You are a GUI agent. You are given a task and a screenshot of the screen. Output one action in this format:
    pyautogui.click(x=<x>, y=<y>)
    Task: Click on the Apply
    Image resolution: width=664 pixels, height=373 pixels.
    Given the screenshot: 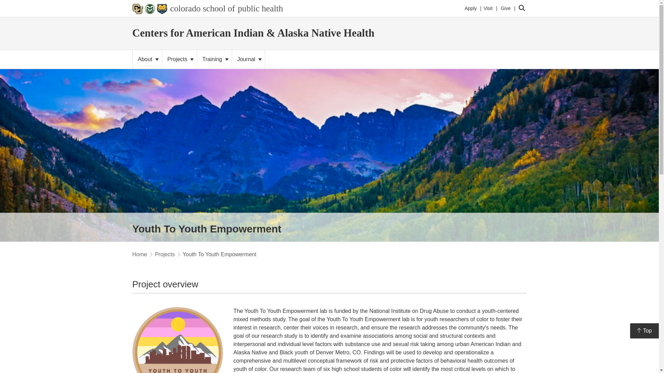 What is the action you would take?
    pyautogui.click(x=207, y=8)
    